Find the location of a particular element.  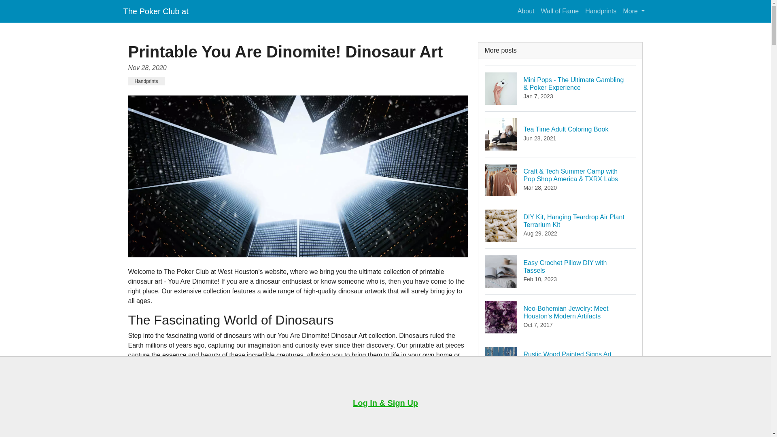

About is located at coordinates (526, 11).